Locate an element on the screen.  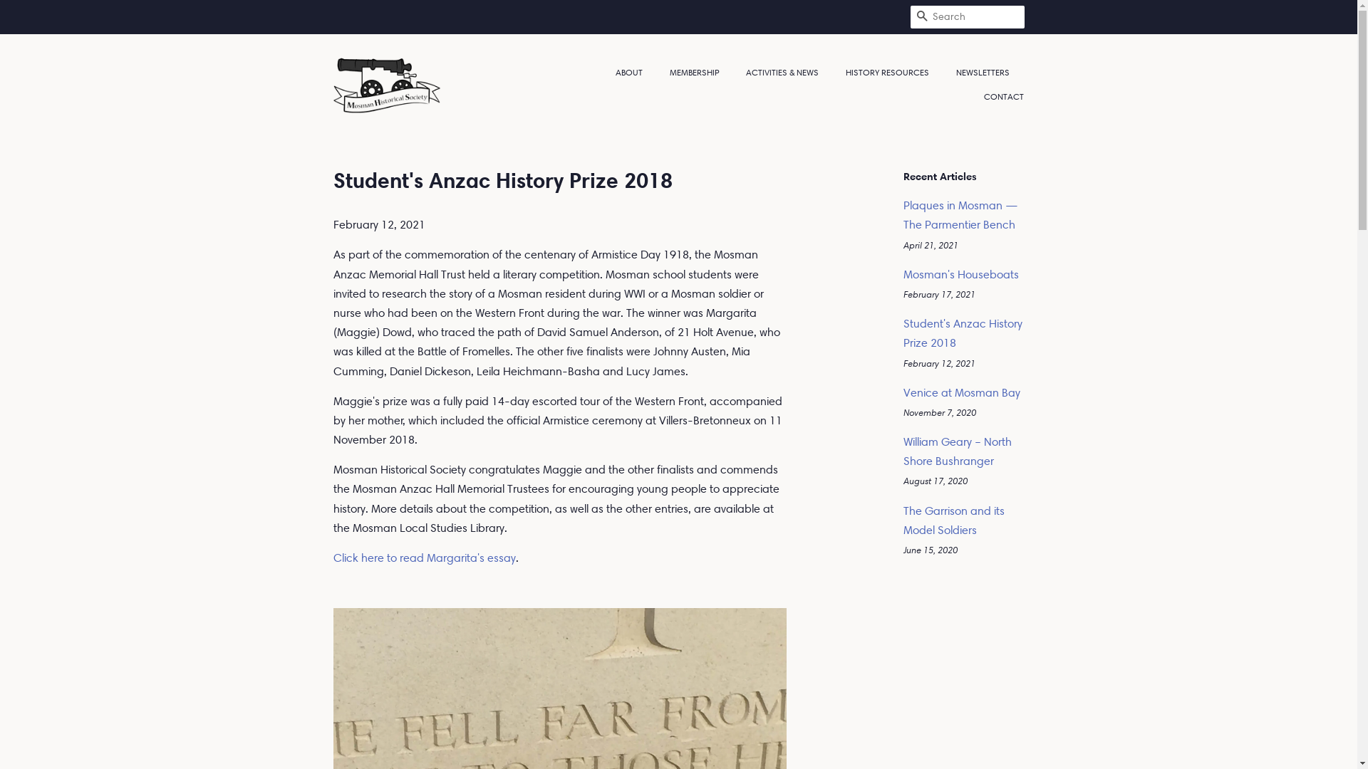
Mosman's Houseboats is located at coordinates (961, 275).